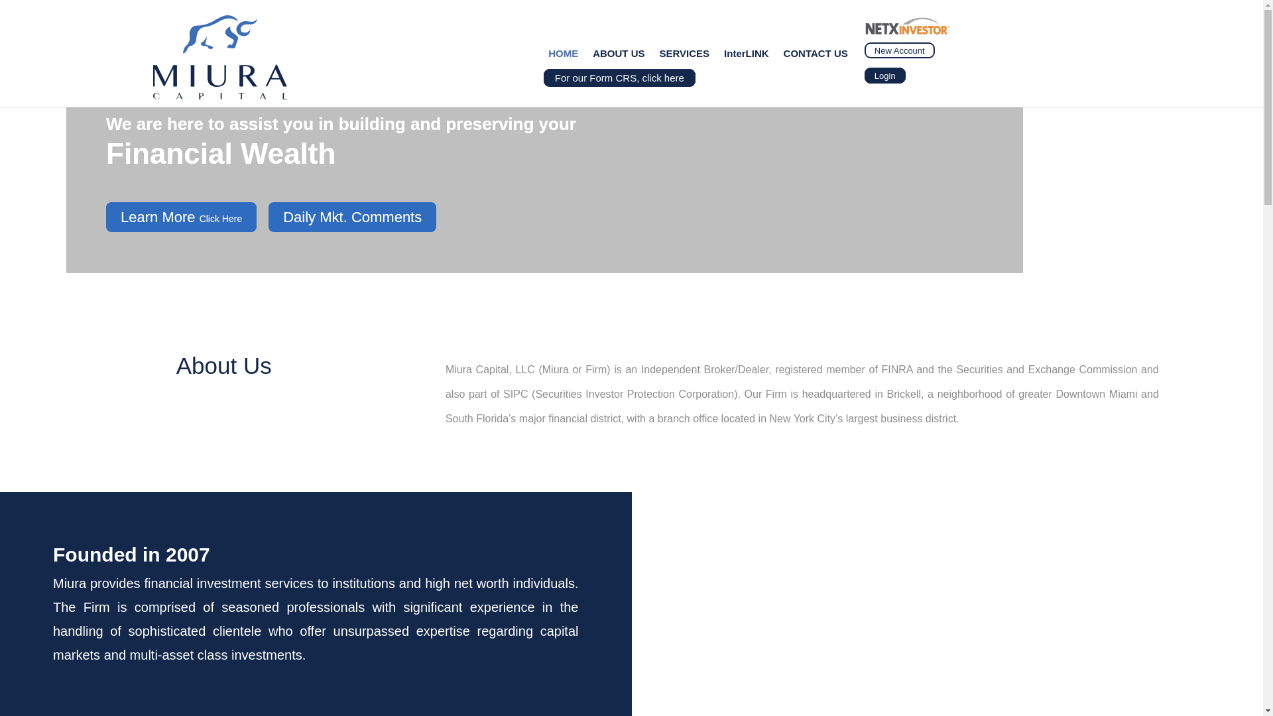 The image size is (1273, 716). What do you see at coordinates (353, 216) in the screenshot?
I see `Daily Mkt. Comments` at bounding box center [353, 216].